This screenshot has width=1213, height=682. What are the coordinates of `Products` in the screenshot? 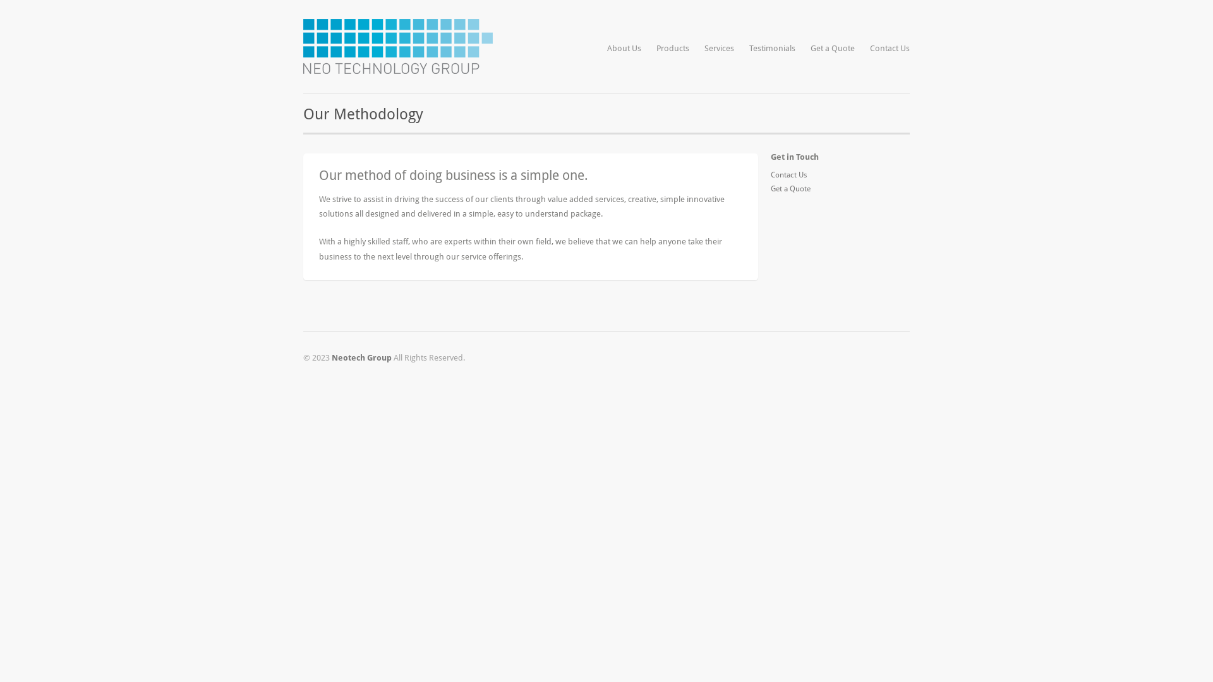 It's located at (673, 48).